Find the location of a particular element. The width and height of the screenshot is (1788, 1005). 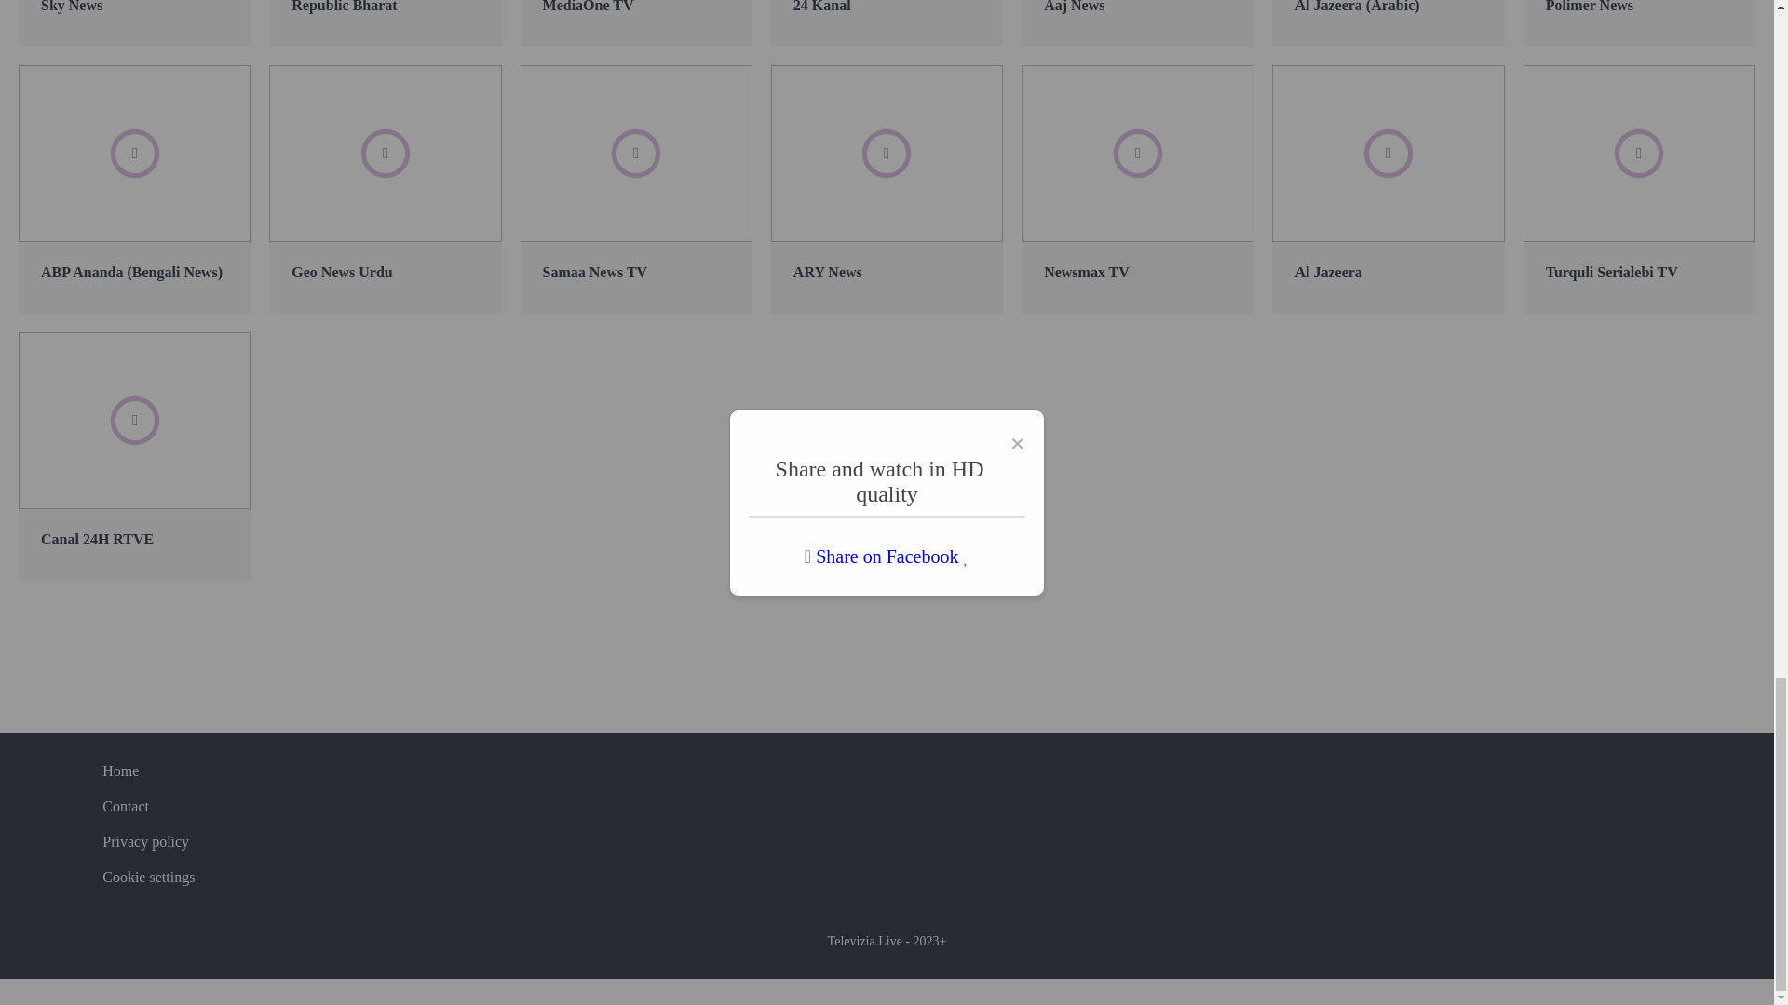

Aaj News is located at coordinates (1136, 22).